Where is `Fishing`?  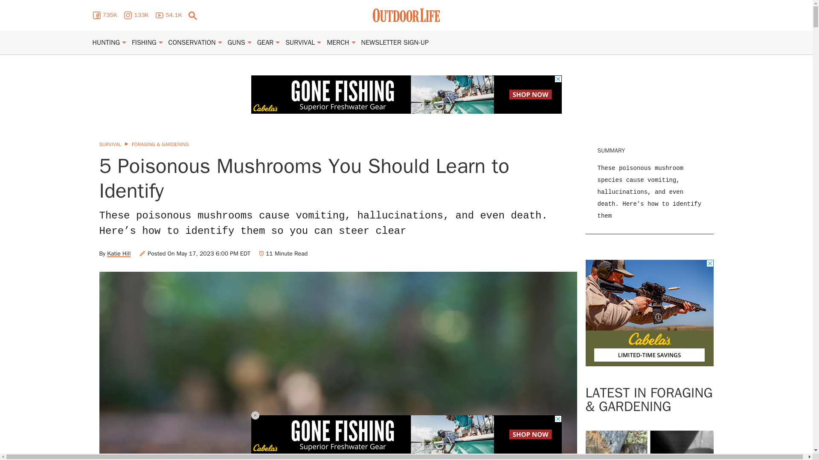 Fishing is located at coordinates (144, 43).